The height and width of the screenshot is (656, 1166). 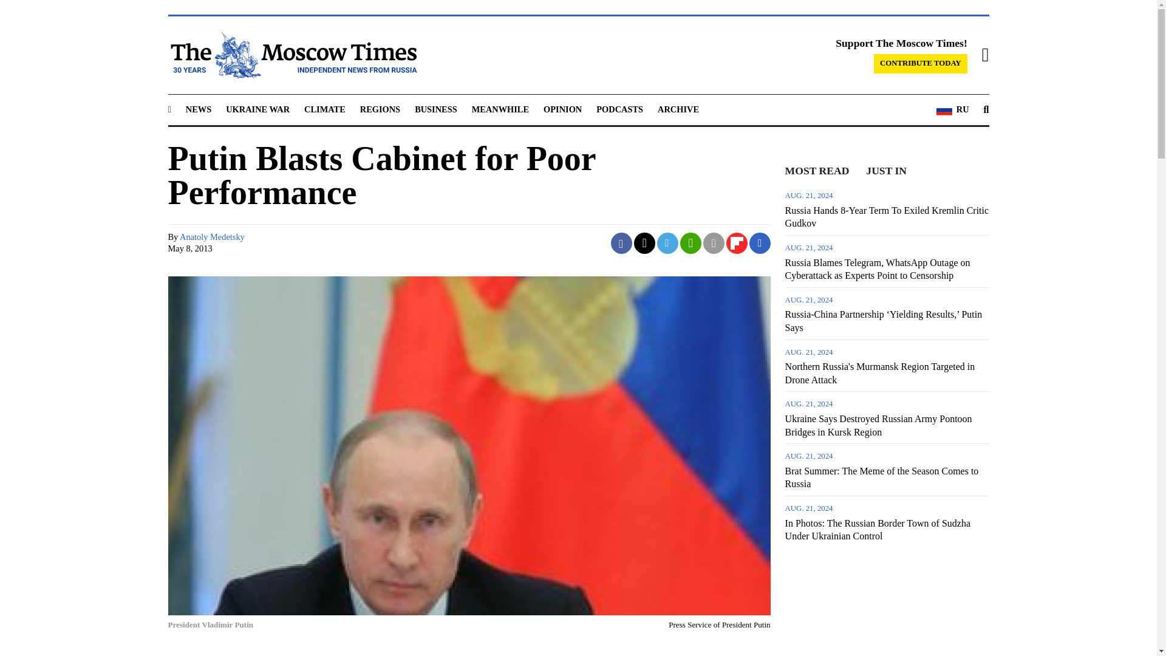 I want to click on ARCHIVE, so click(x=678, y=109).